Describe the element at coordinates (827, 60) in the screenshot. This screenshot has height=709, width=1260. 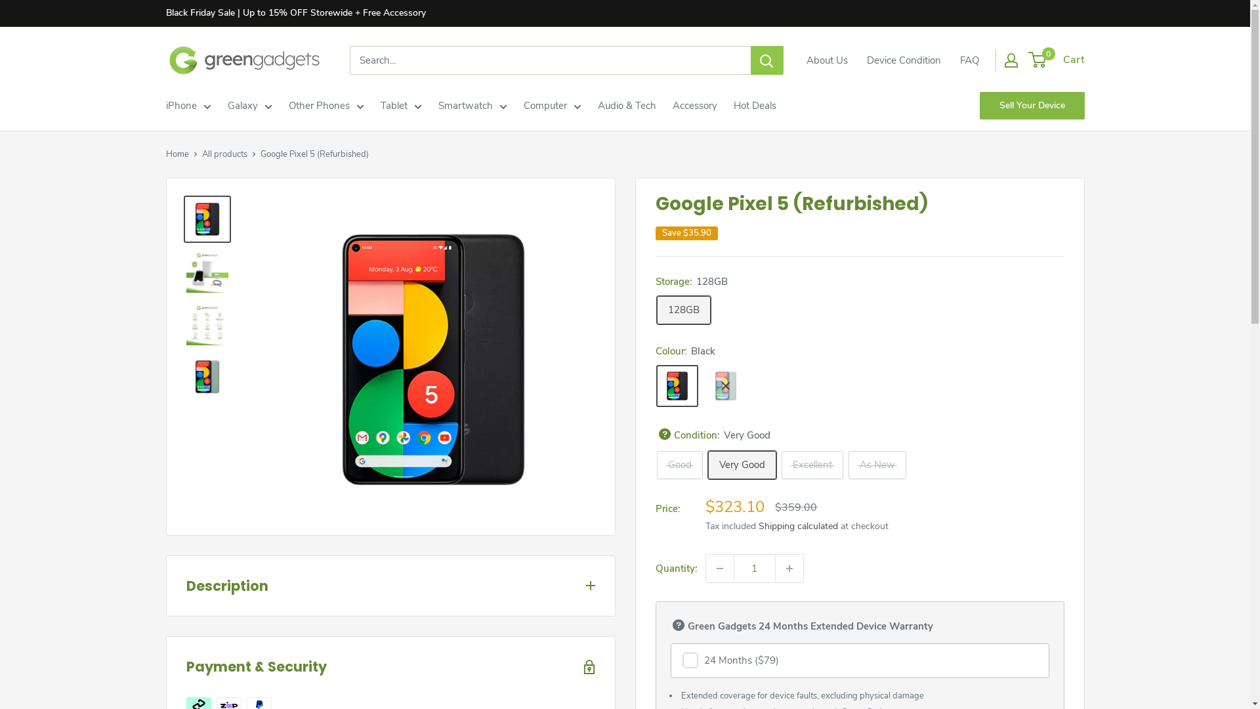
I see `About Us` at that location.